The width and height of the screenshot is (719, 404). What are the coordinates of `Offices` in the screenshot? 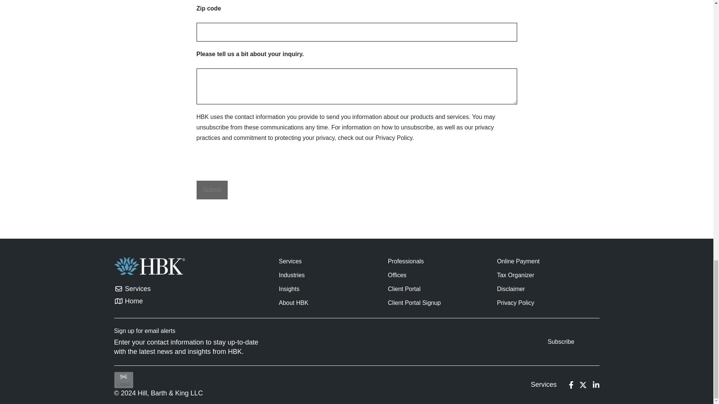 It's located at (397, 275).